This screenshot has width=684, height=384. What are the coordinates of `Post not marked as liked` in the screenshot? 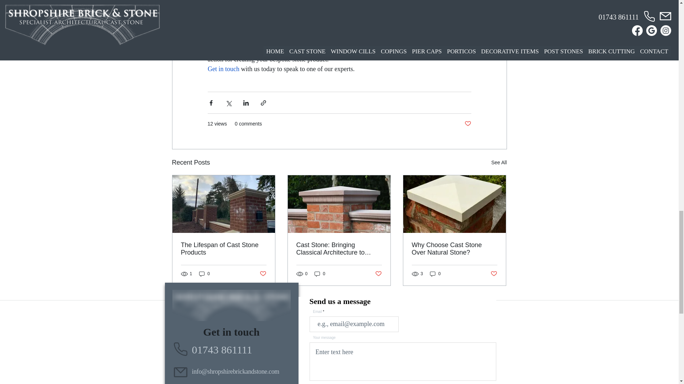 It's located at (262, 274).